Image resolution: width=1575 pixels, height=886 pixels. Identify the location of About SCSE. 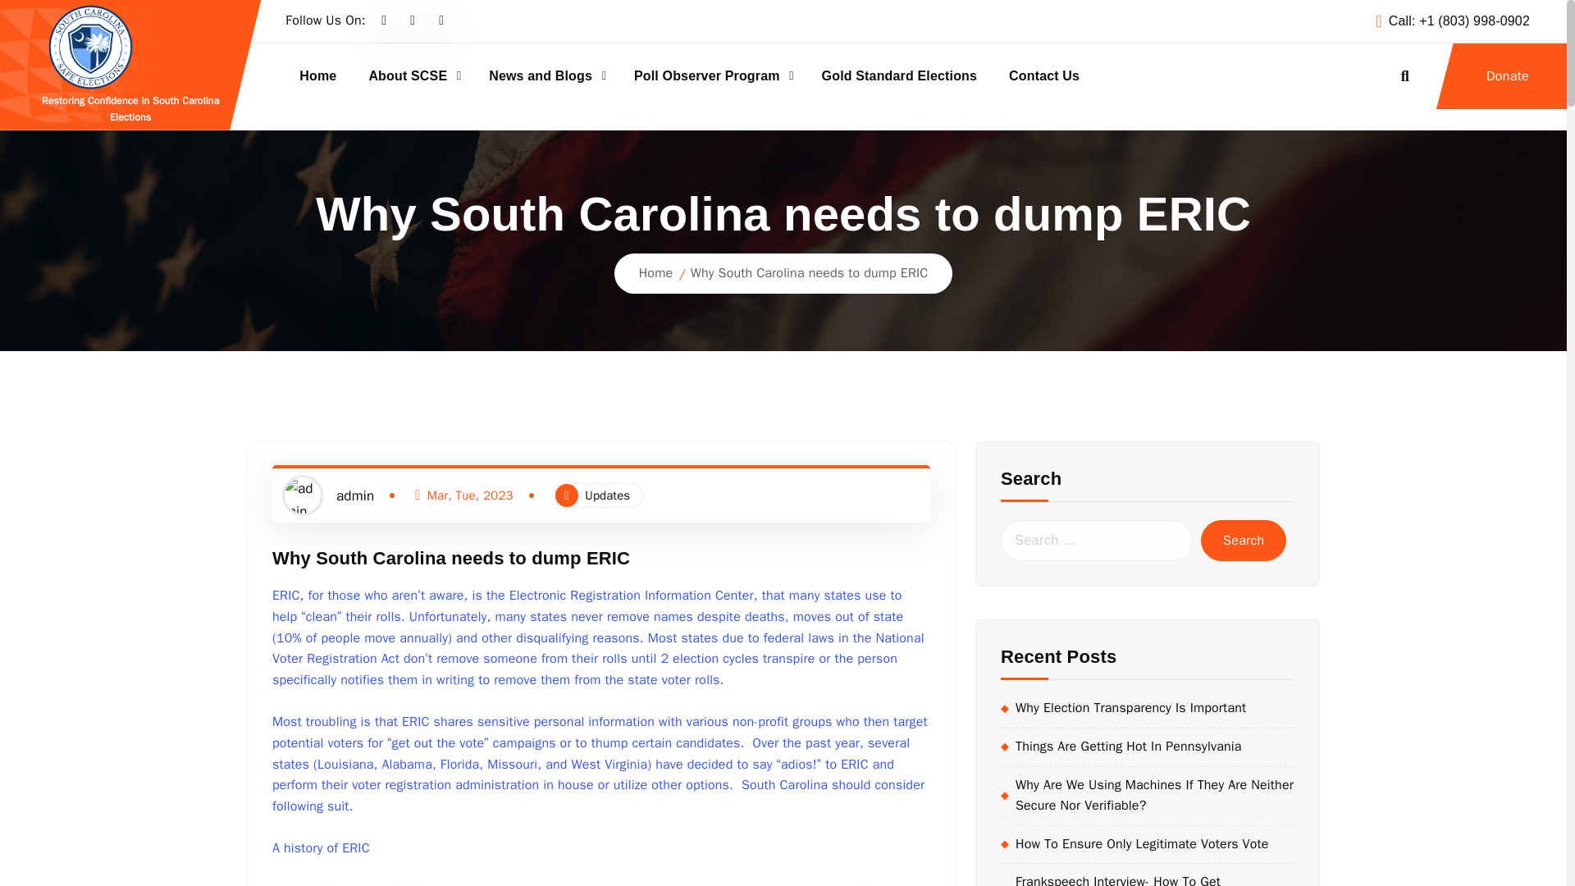
(412, 76).